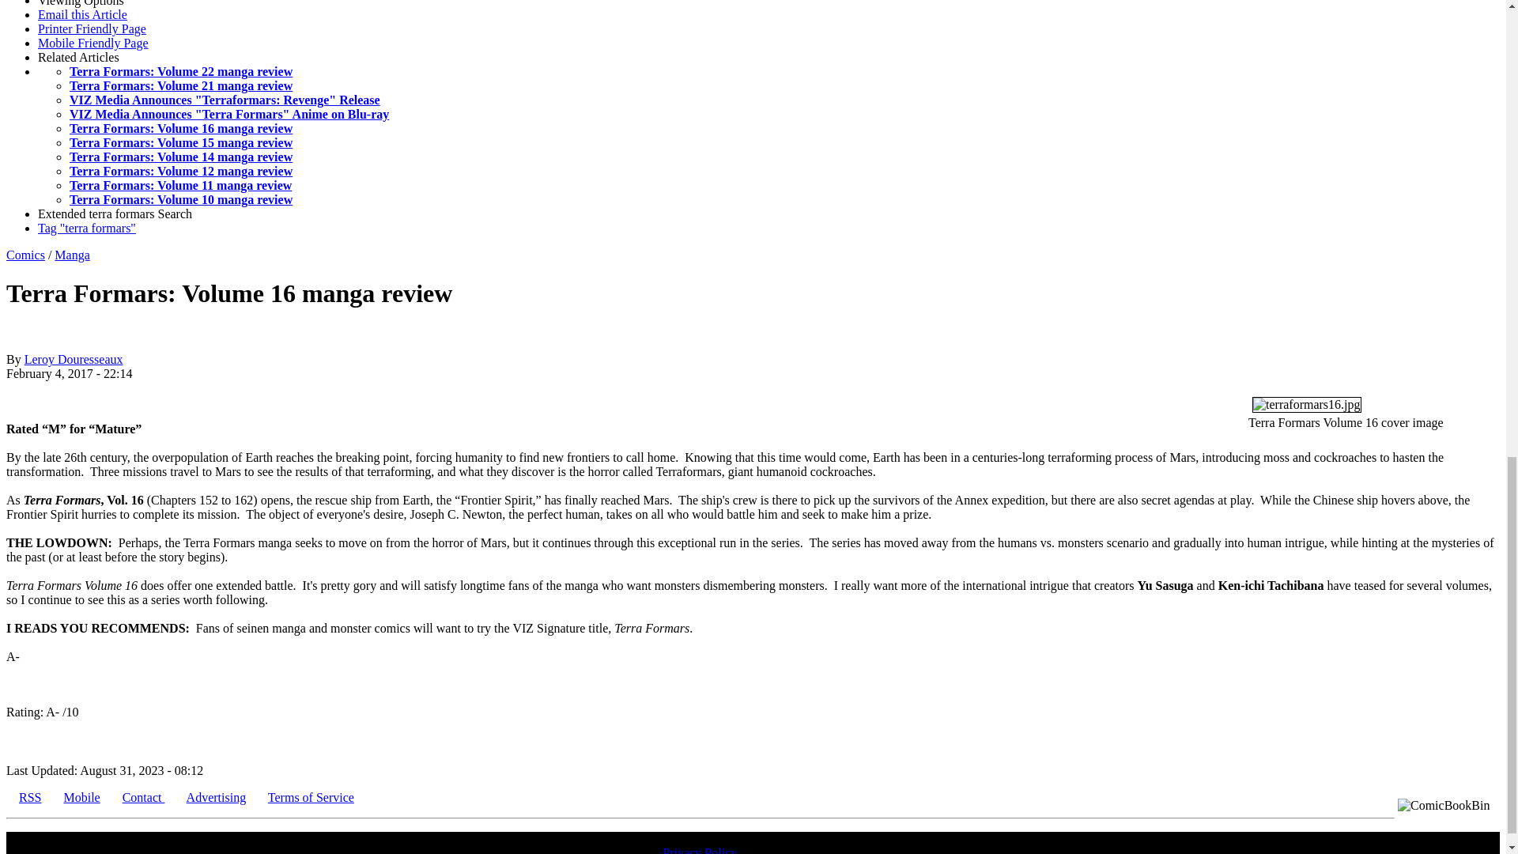 The width and height of the screenshot is (1518, 854). What do you see at coordinates (144, 797) in the screenshot?
I see `Contact` at bounding box center [144, 797].